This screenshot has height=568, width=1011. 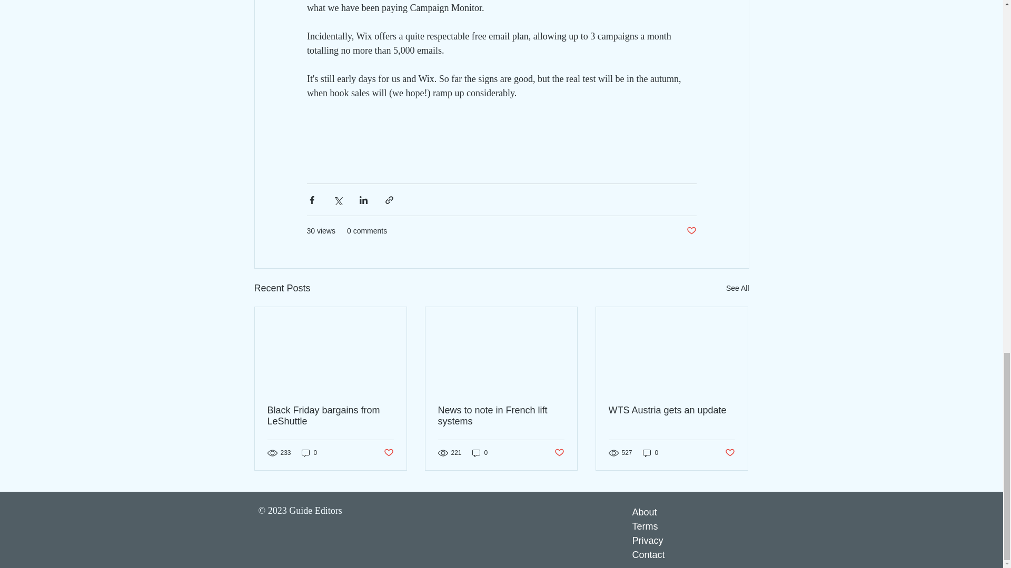 What do you see at coordinates (691, 231) in the screenshot?
I see `Post not marked as liked` at bounding box center [691, 231].